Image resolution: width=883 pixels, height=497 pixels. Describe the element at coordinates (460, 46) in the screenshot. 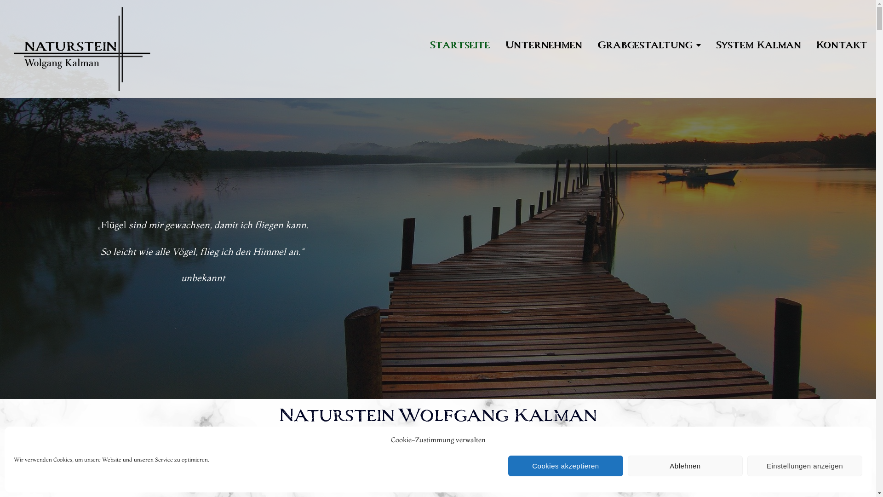

I see `Startseite` at that location.